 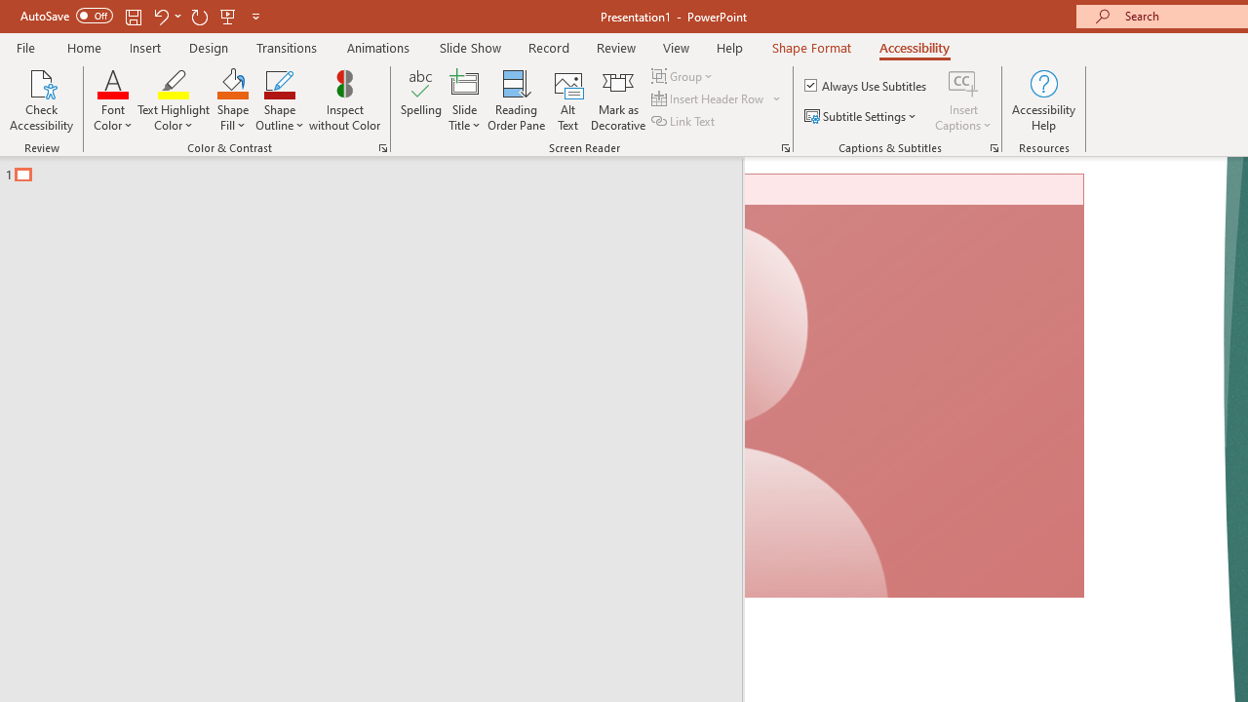 What do you see at coordinates (963, 99) in the screenshot?
I see `Insert Captions` at bounding box center [963, 99].